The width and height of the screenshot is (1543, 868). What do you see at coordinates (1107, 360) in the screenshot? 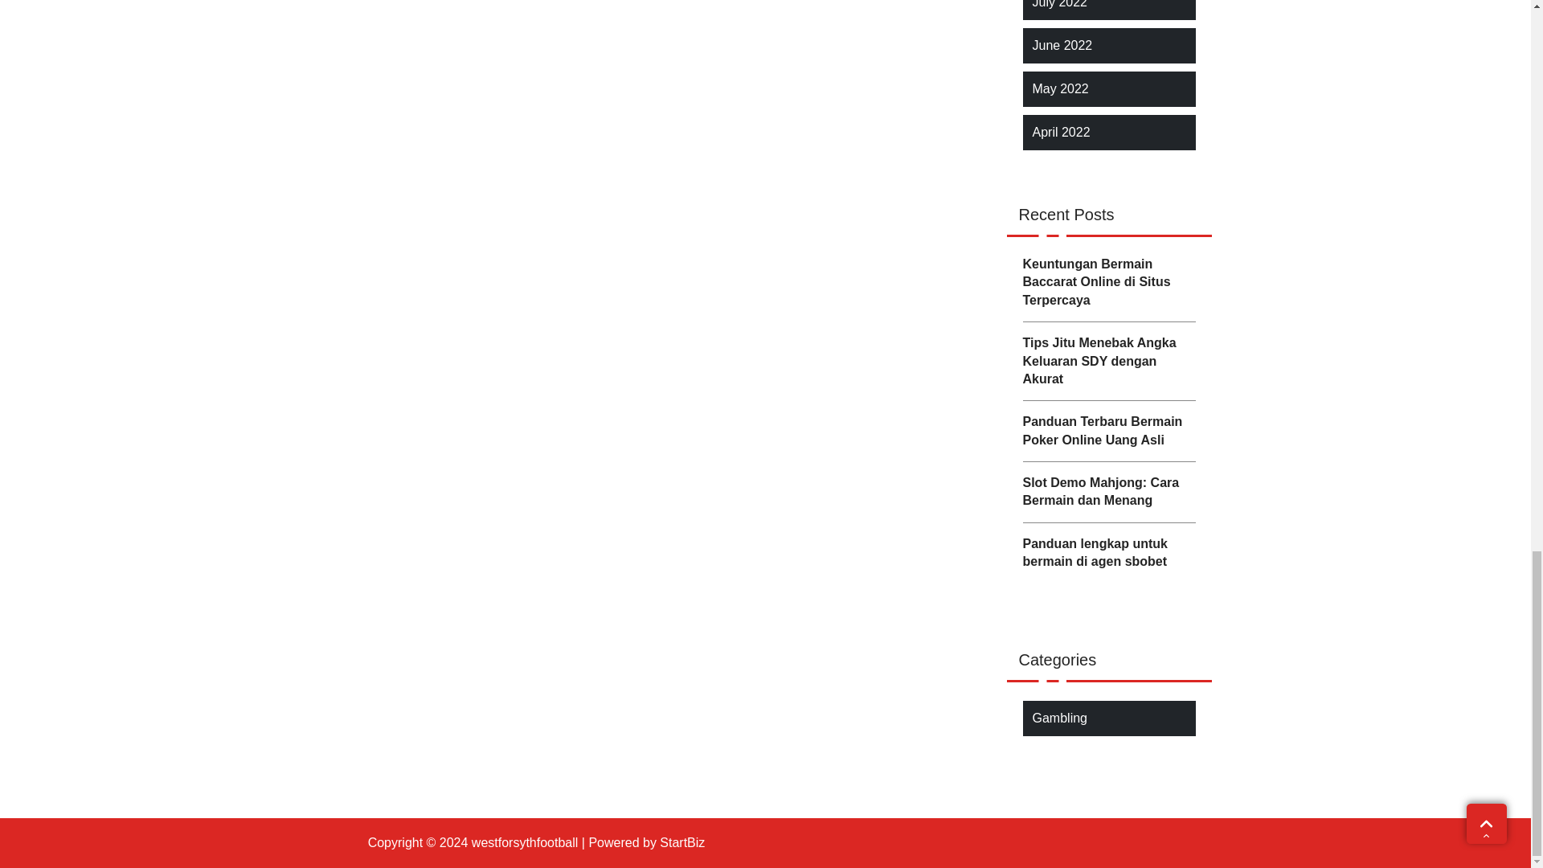
I see `Tips Jitu Menebak Angka Keluaran SDY dengan Akurat` at bounding box center [1107, 360].